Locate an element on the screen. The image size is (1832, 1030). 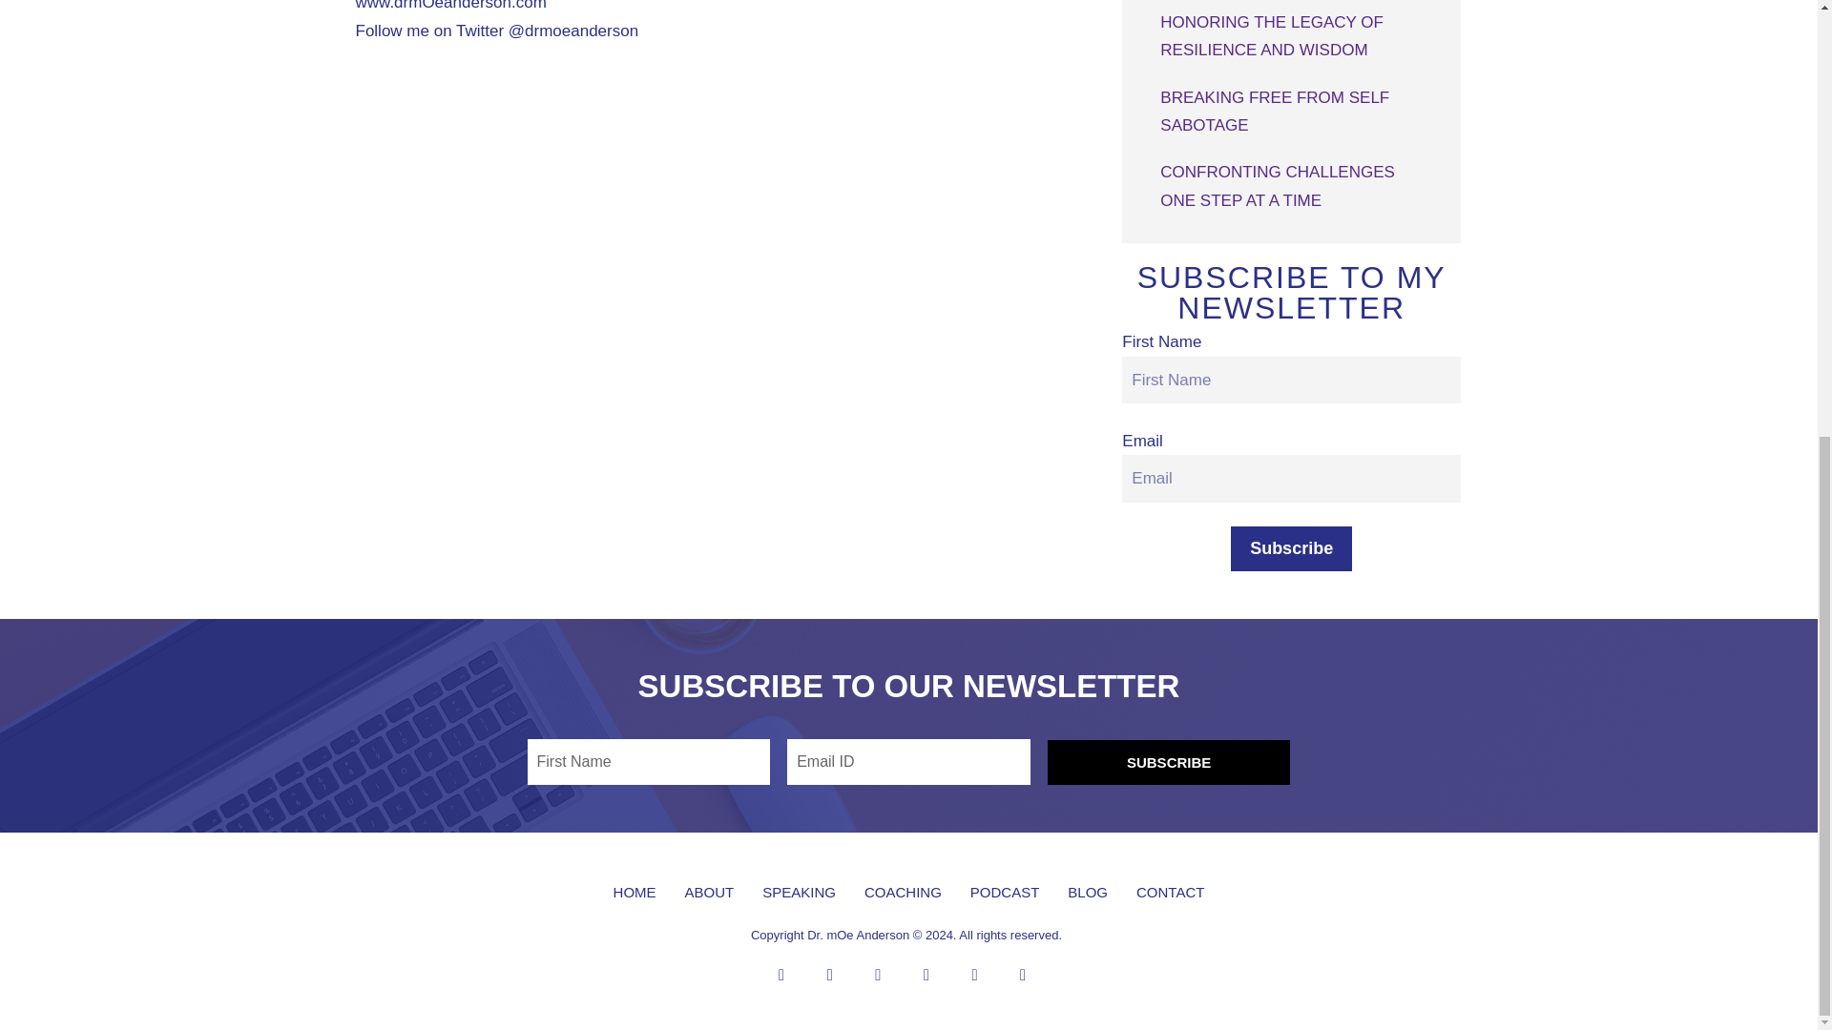
Subscribe is located at coordinates (1291, 548).